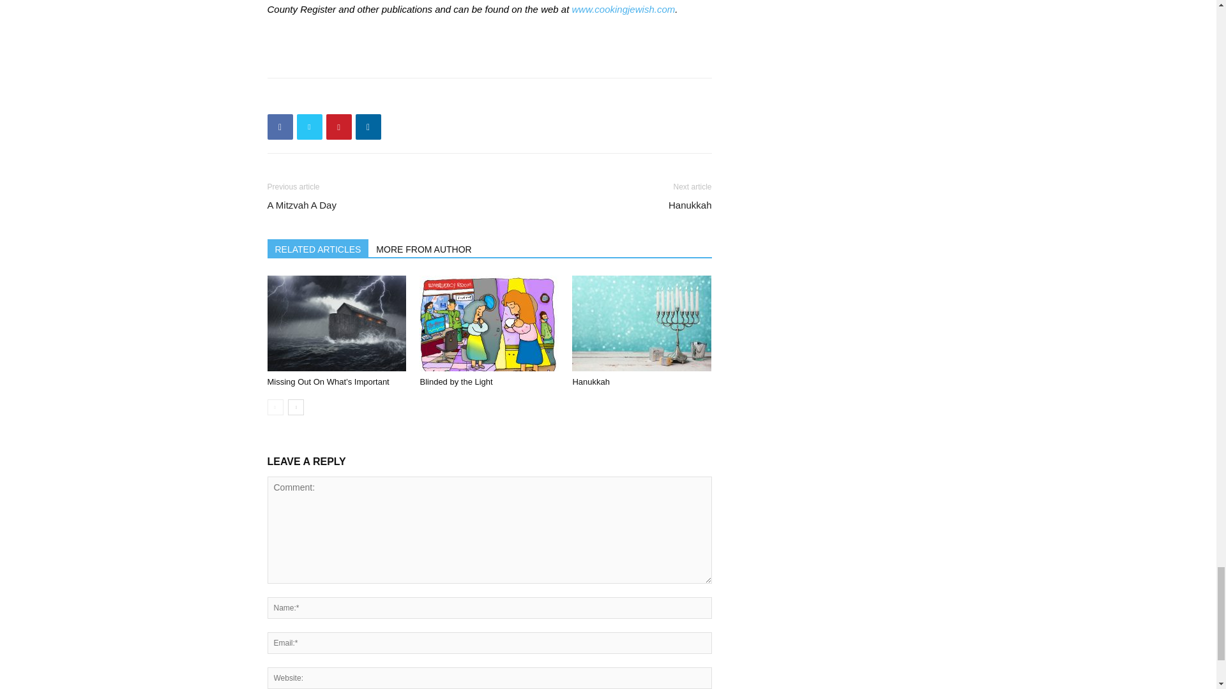 The height and width of the screenshot is (689, 1226). I want to click on www.cookingjewish.com, so click(623, 9).